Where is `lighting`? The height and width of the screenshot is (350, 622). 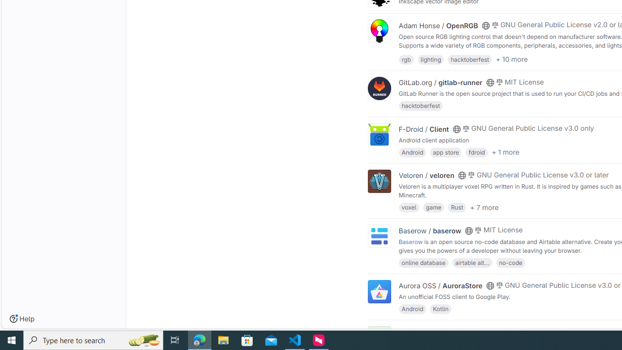
lighting is located at coordinates (431, 58).